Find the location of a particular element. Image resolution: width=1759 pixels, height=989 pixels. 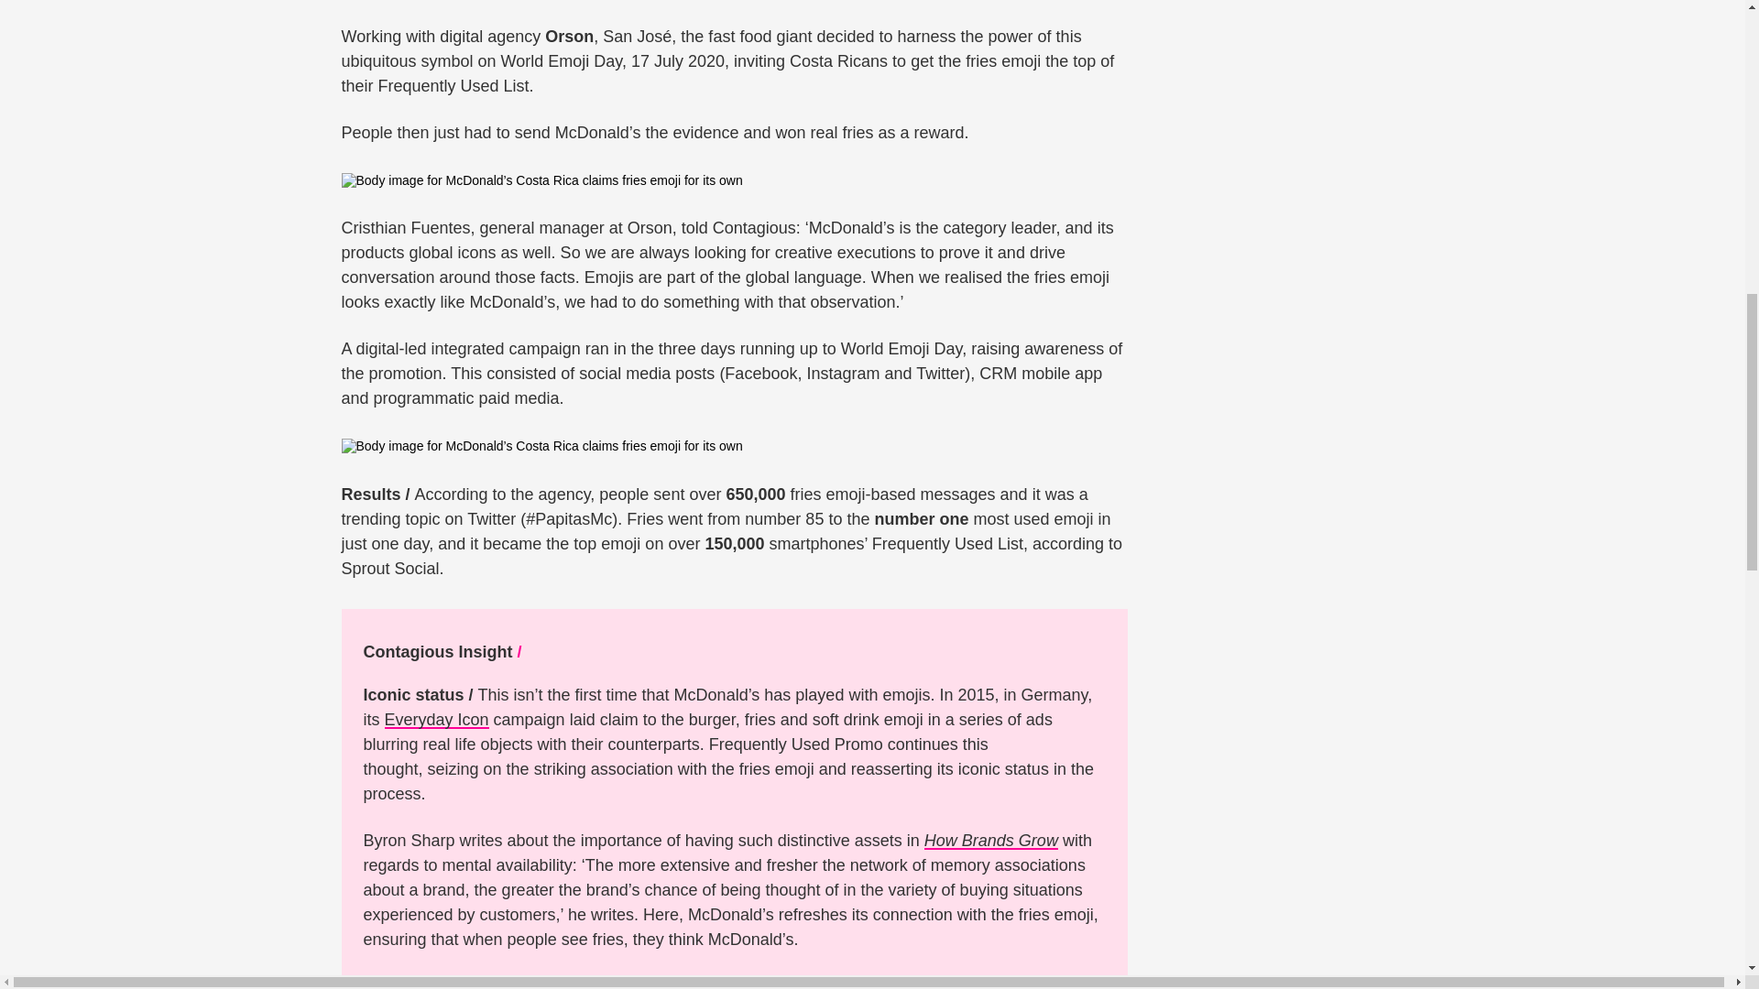

Everyday Icon is located at coordinates (436, 720).